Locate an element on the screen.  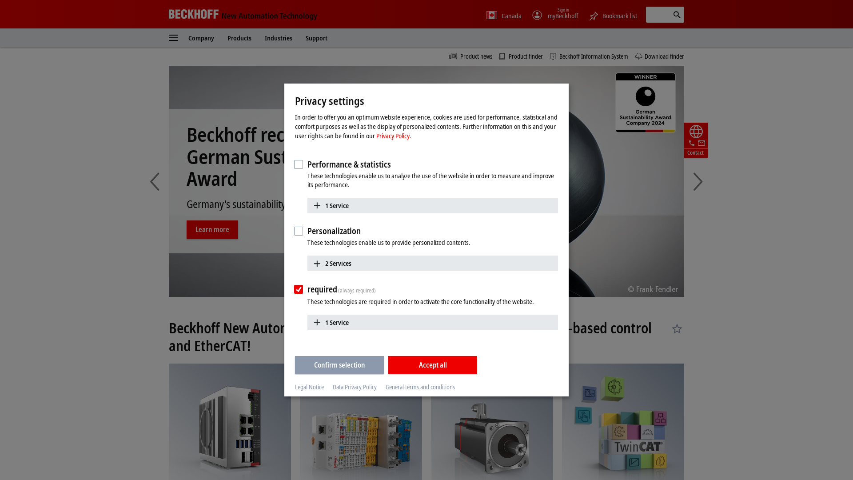
Beckhoff - New Automation Technology is located at coordinates (243, 14).